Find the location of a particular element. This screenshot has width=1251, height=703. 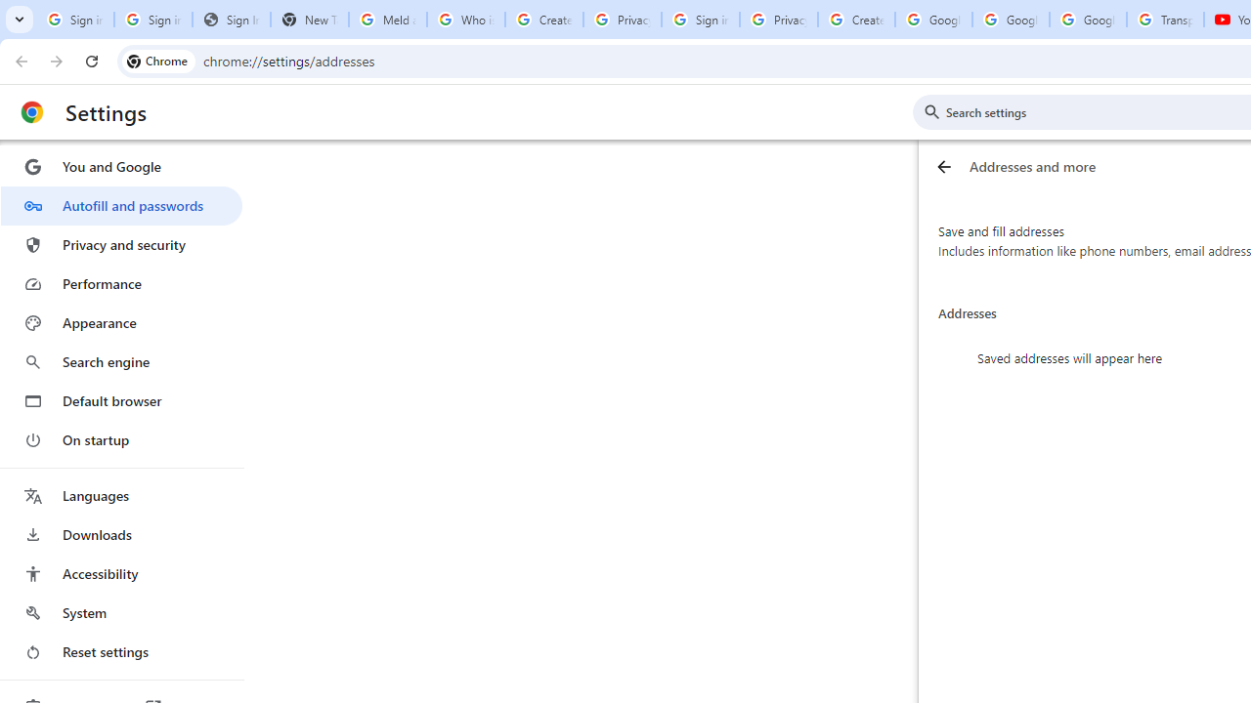

Default browser is located at coordinates (121, 400).